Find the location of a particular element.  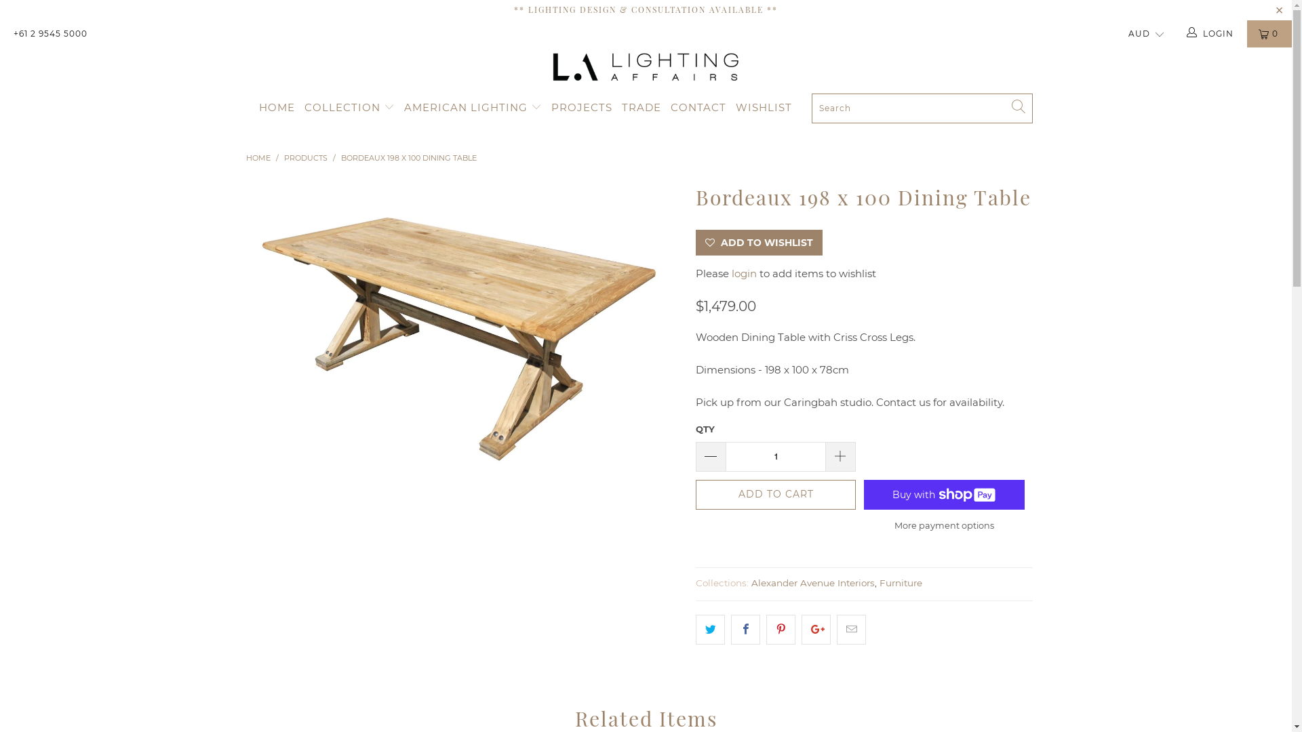

ADD TO CART is located at coordinates (776, 495).